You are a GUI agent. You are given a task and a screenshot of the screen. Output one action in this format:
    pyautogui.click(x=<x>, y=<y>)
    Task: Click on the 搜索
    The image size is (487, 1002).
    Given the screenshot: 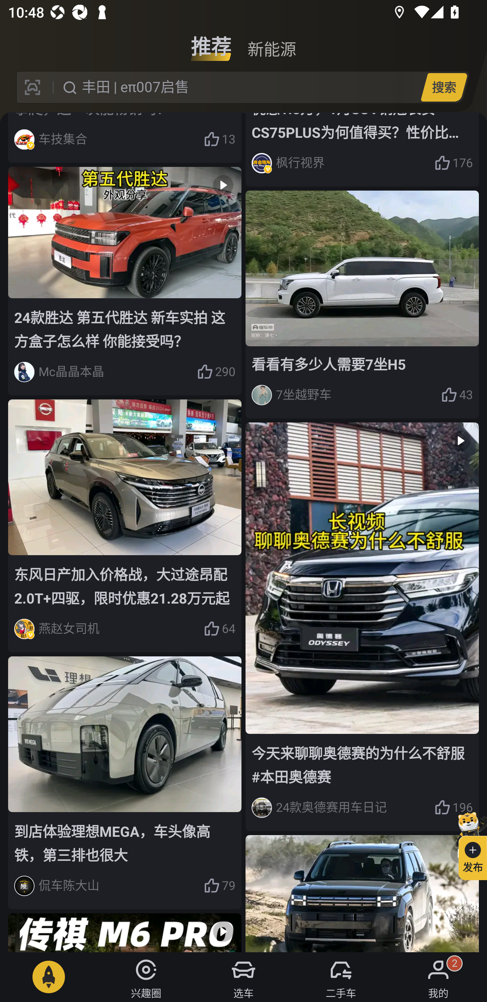 What is the action you would take?
    pyautogui.click(x=444, y=87)
    